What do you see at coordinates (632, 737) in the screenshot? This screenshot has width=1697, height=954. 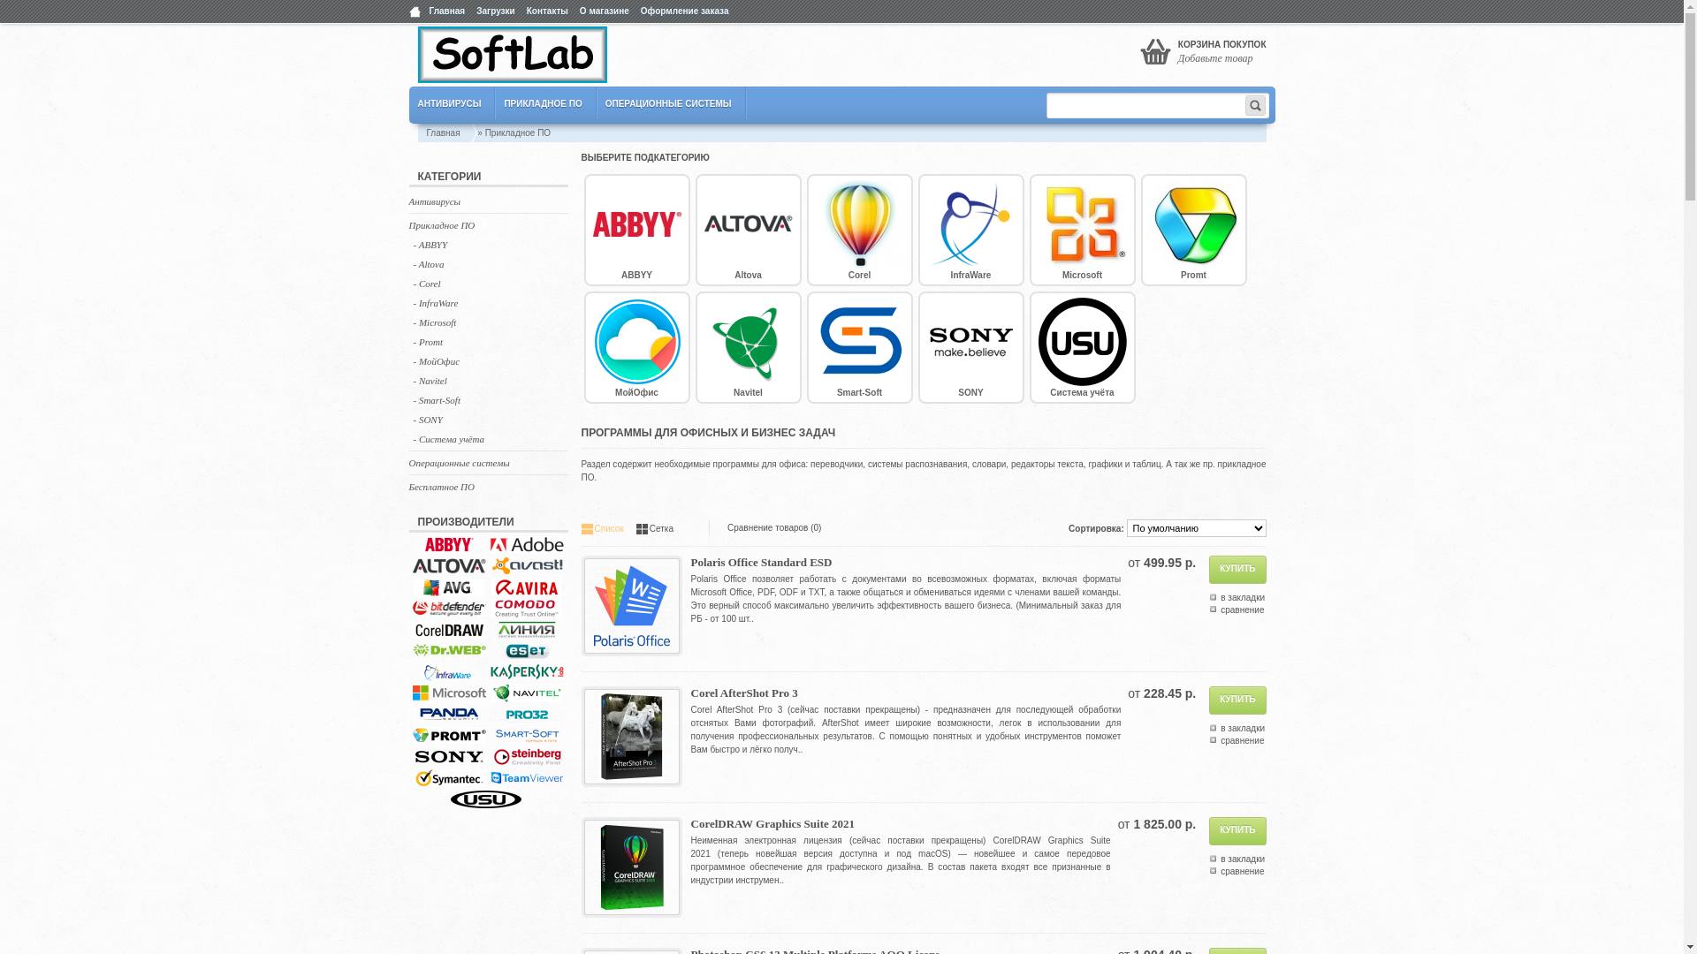 I see `Corel AfterShot Pro 3` at bounding box center [632, 737].